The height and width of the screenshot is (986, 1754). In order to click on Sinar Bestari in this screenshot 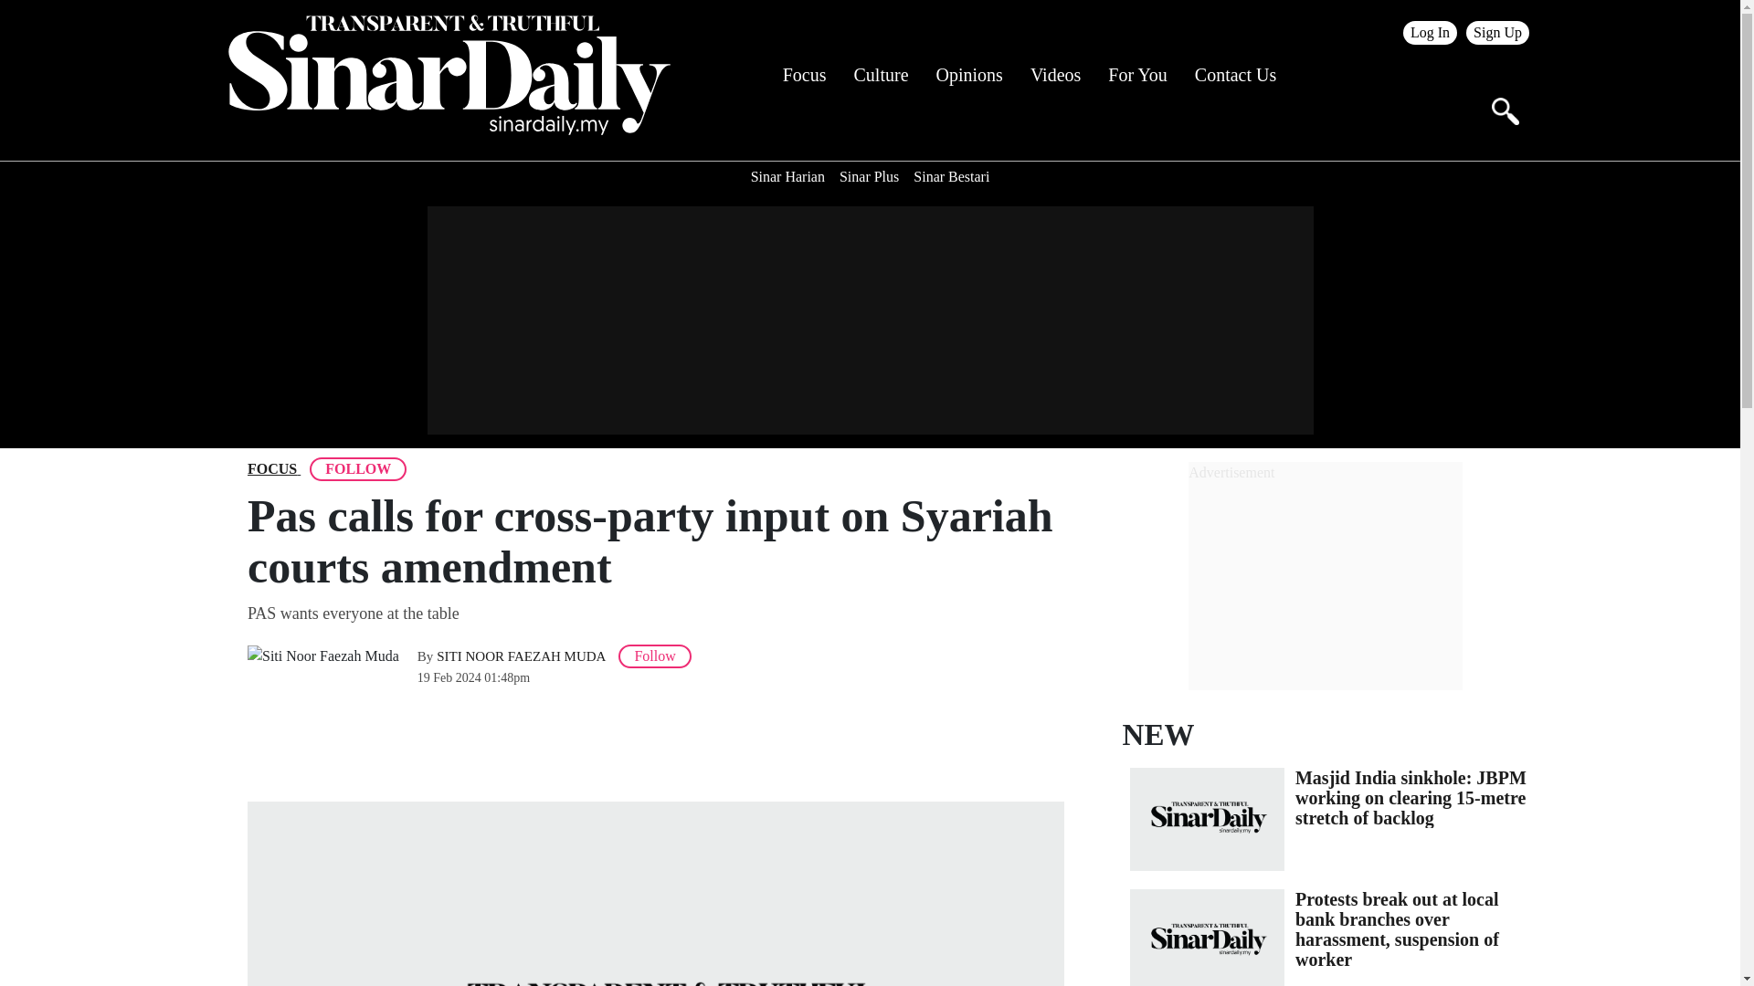, I will do `click(951, 177)`.